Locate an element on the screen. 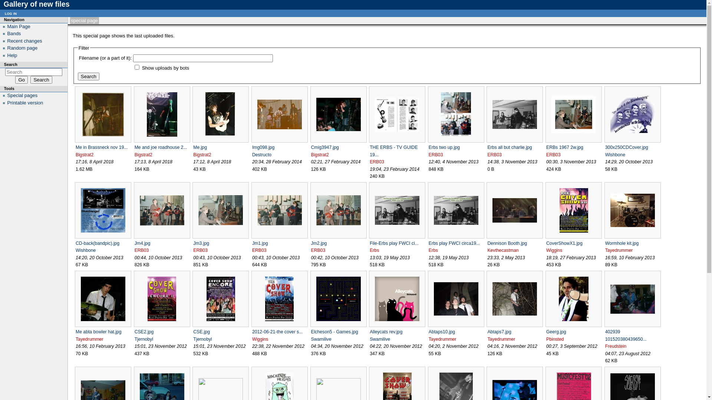 The height and width of the screenshot is (400, 712). Me and joe roadhouse 2... is located at coordinates (161, 147).